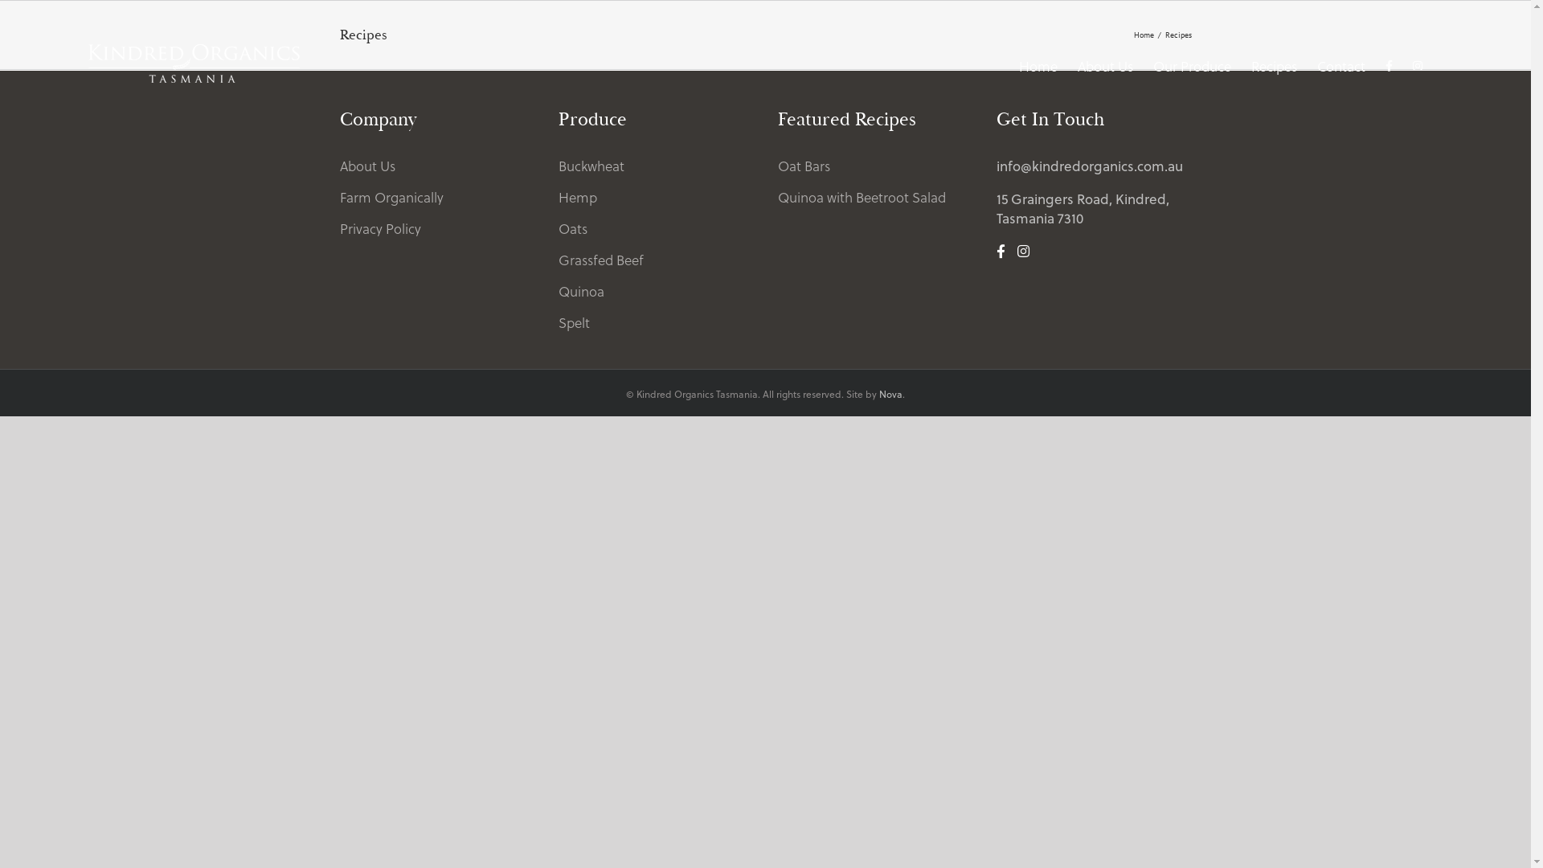 The width and height of the screenshot is (1543, 868). Describe the element at coordinates (1193, 66) in the screenshot. I see `Our Produce` at that location.